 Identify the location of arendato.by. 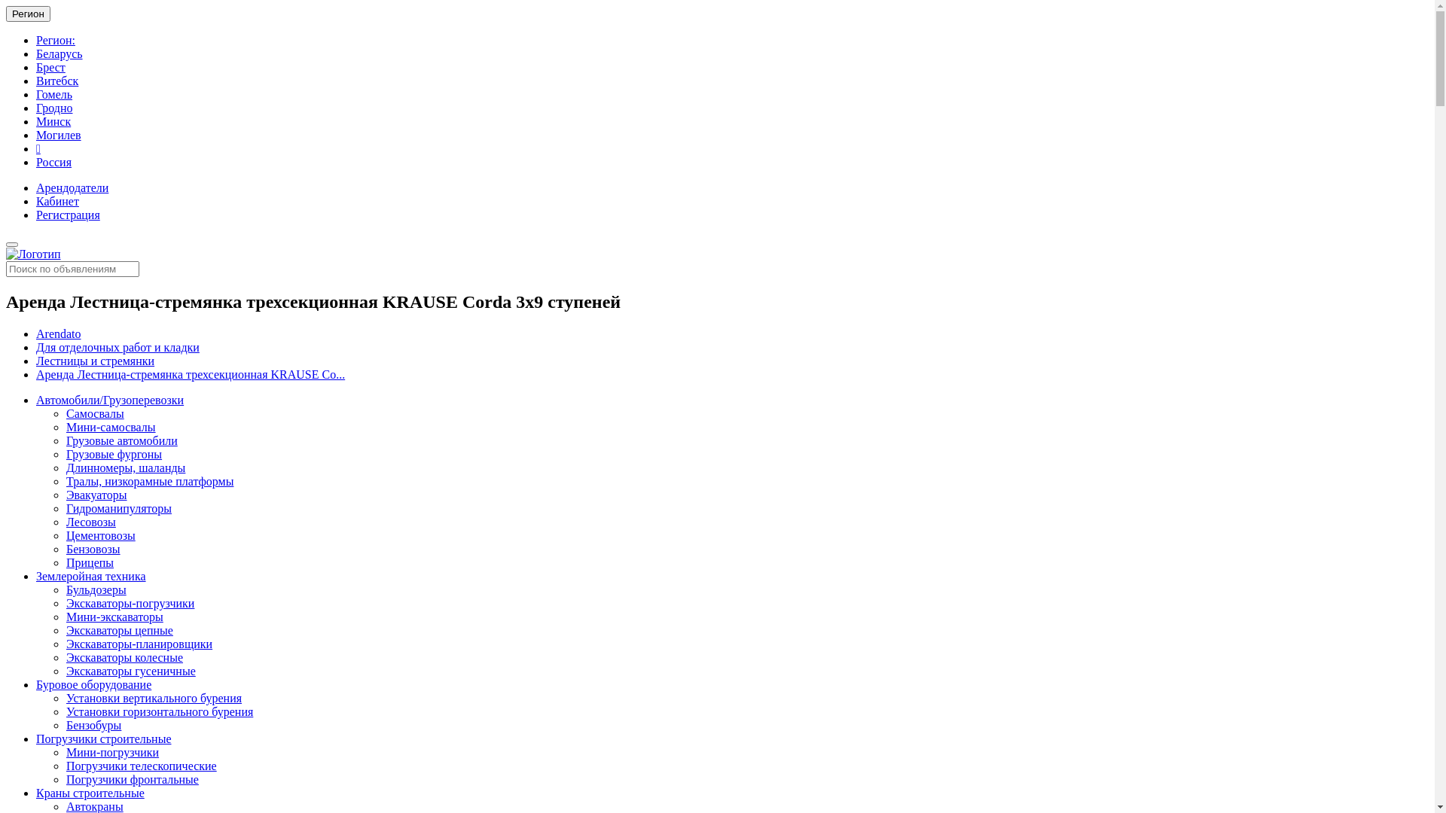
(33, 254).